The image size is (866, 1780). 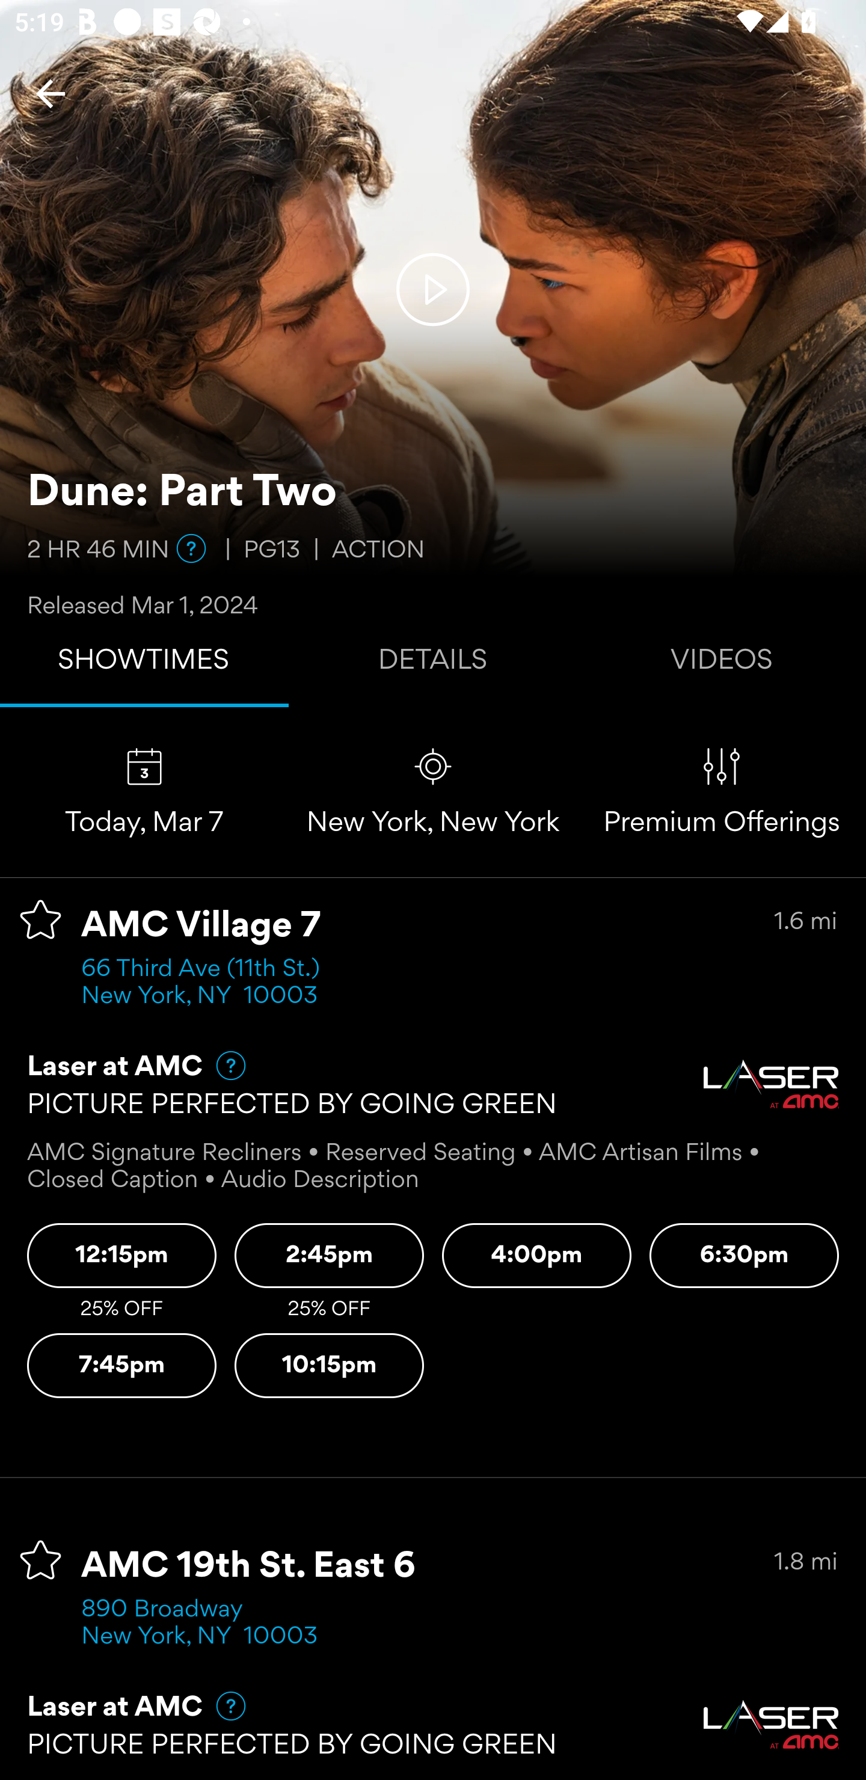 I want to click on DETAILS
Tab 2 of 3, so click(x=433, y=664).